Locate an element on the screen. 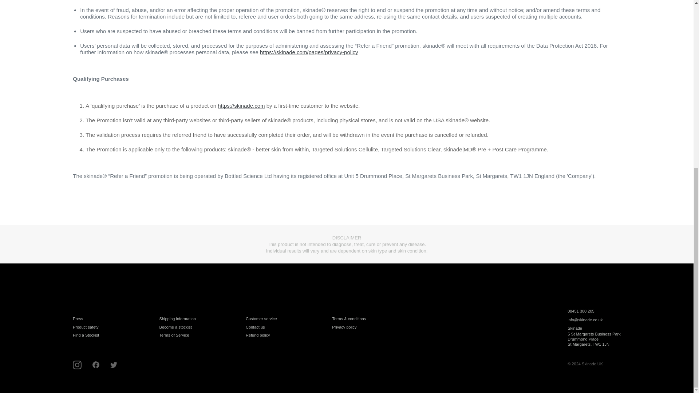 The height and width of the screenshot is (393, 699). Terms of Service is located at coordinates (174, 335).